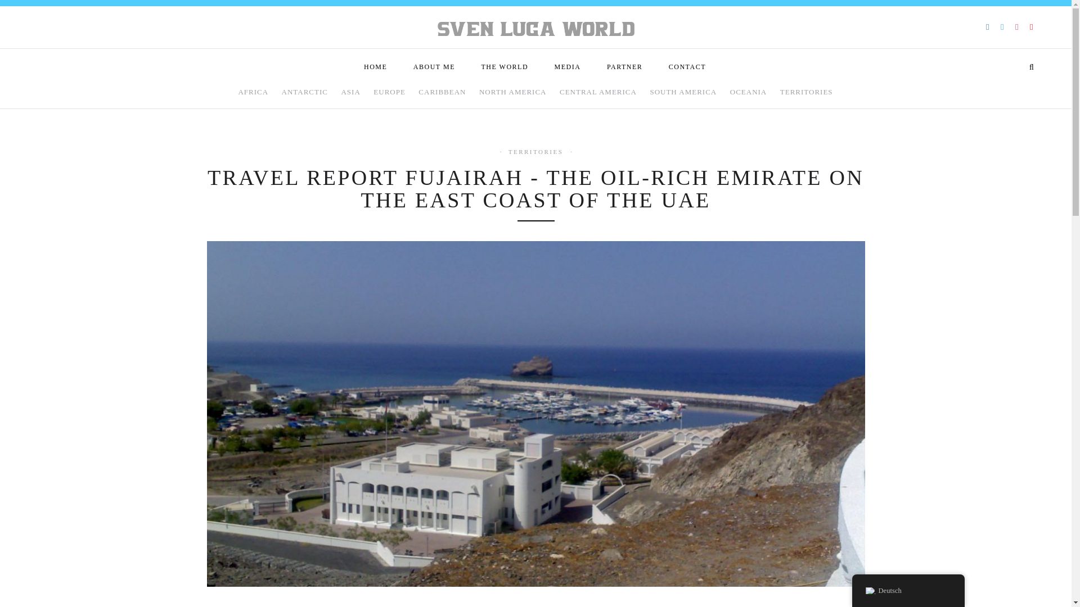 The height and width of the screenshot is (607, 1080). What do you see at coordinates (598, 97) in the screenshot?
I see `CENTRAL AMERICA` at bounding box center [598, 97].